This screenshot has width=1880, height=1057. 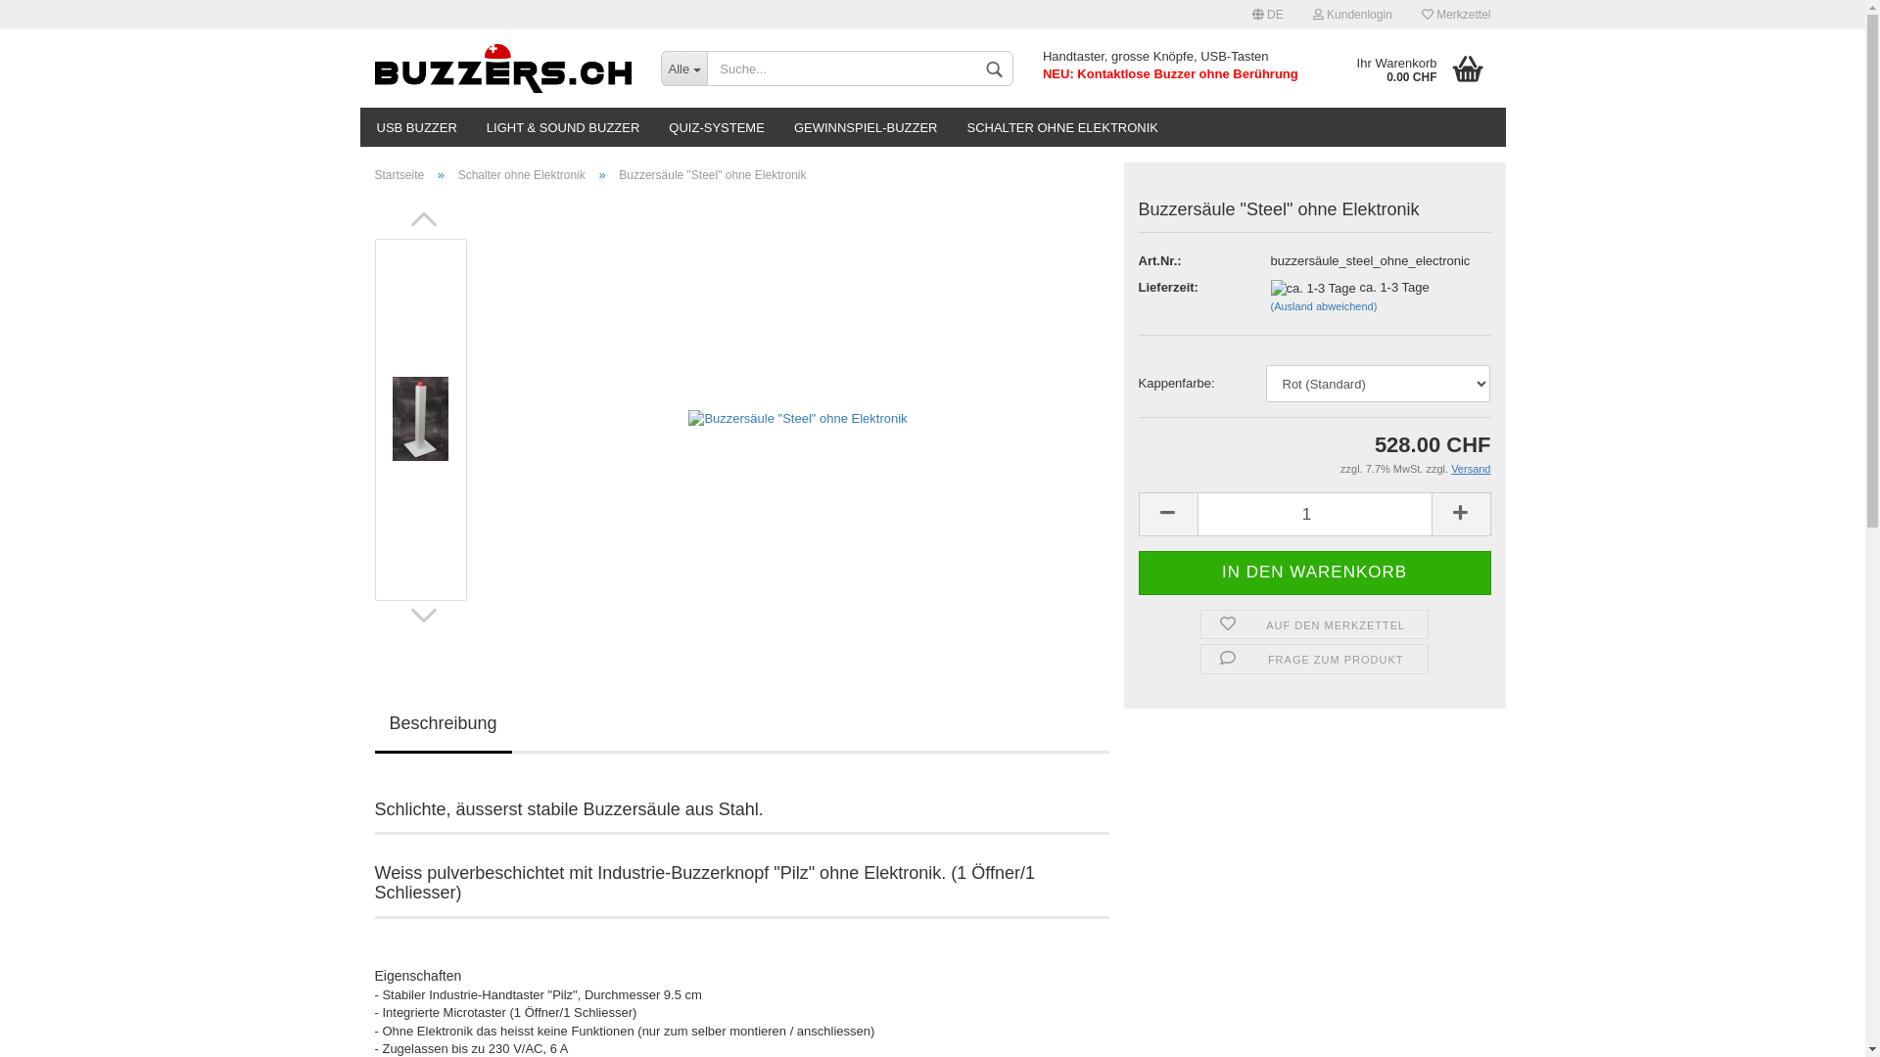 What do you see at coordinates (1315, 624) in the screenshot?
I see `AUF DEN MERKZETTEL` at bounding box center [1315, 624].